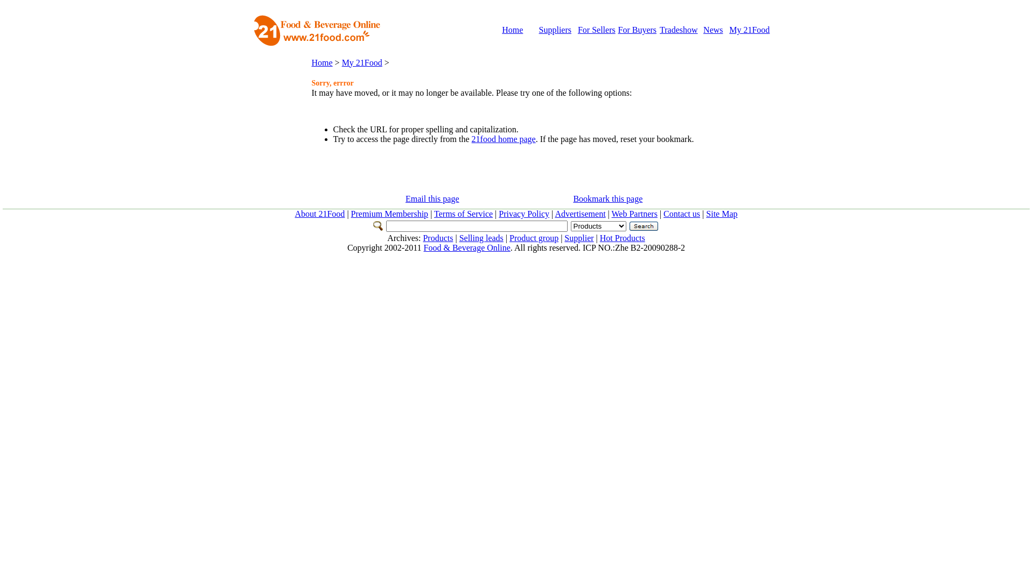 The image size is (1034, 581). I want to click on Privacy Policy, so click(524, 214).